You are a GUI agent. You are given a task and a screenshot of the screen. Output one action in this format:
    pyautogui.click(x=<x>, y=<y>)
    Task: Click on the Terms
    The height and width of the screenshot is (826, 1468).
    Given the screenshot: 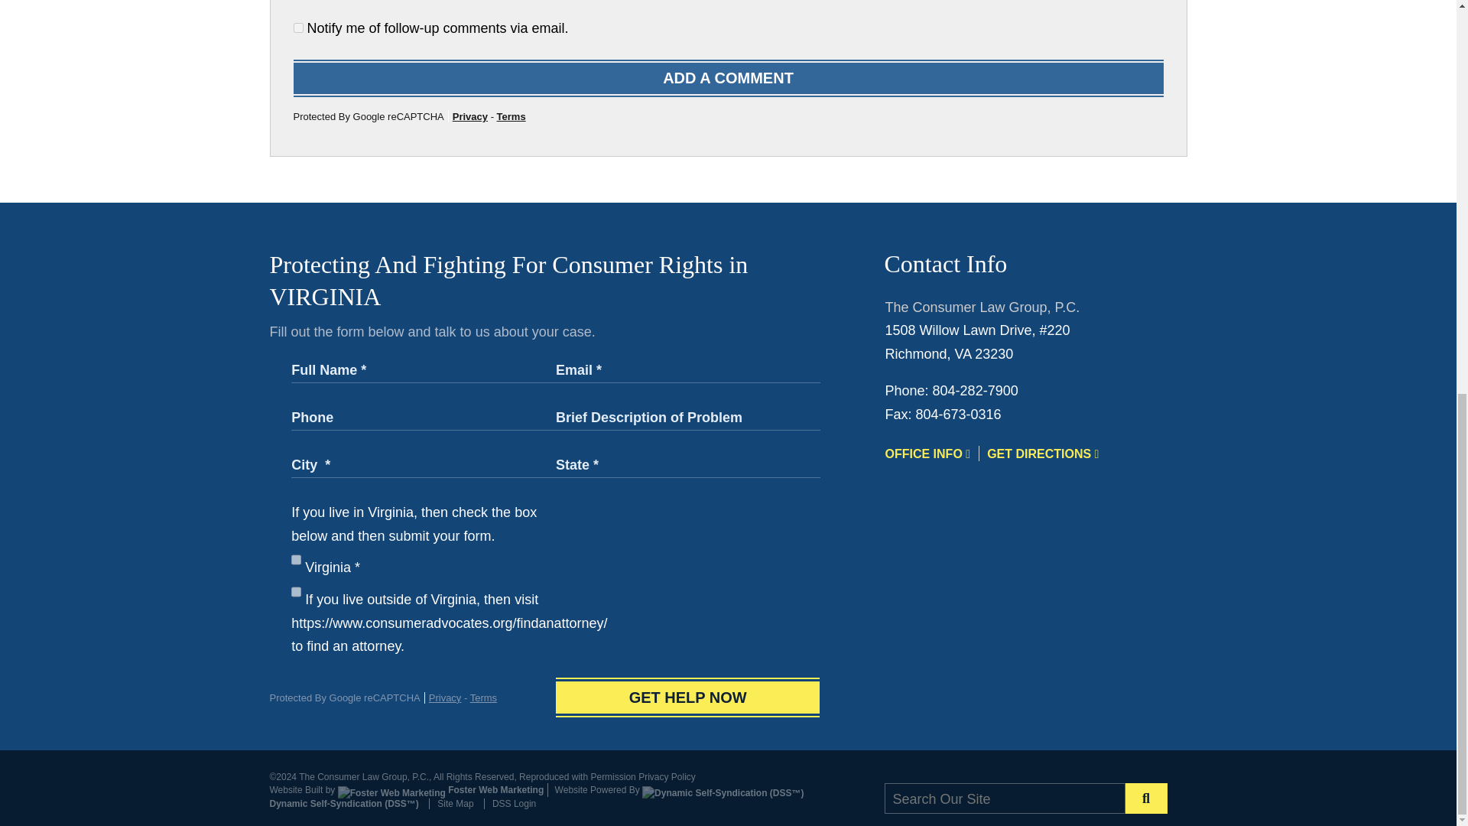 What is the action you would take?
    pyautogui.click(x=483, y=698)
    